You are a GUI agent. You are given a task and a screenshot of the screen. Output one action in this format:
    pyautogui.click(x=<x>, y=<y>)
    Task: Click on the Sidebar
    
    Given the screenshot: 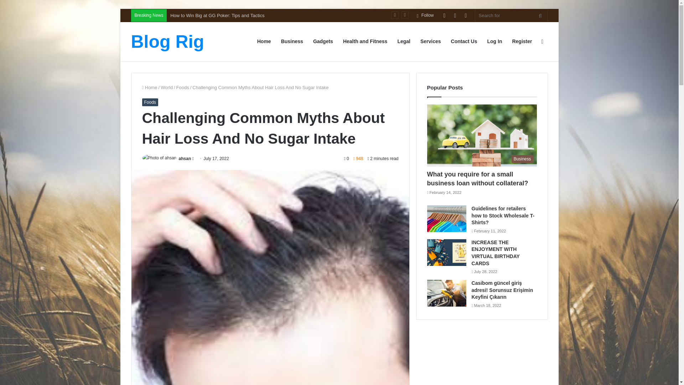 What is the action you would take?
    pyautogui.click(x=466, y=15)
    